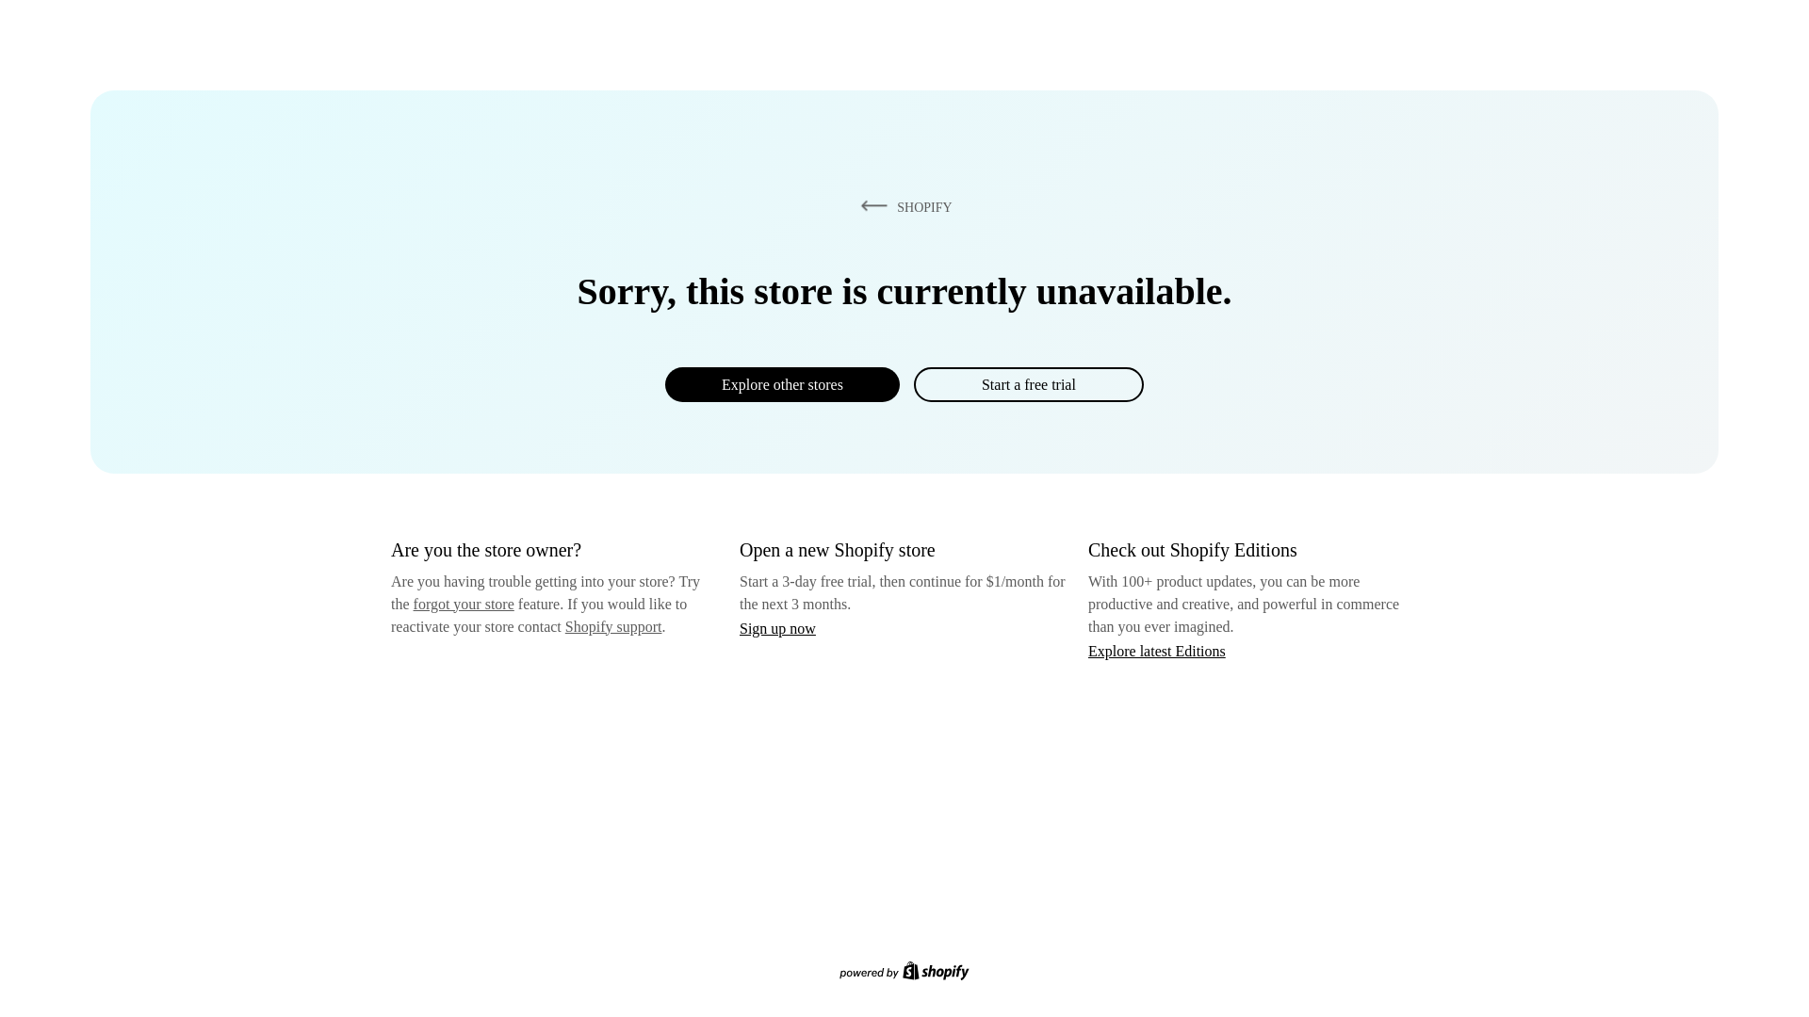 Image resolution: width=1809 pixels, height=1017 pixels. I want to click on Explore latest Editions, so click(1157, 650).